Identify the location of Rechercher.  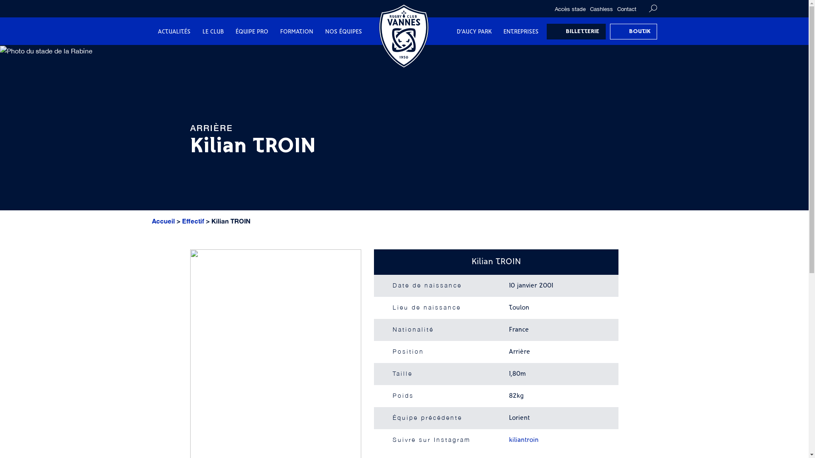
(653, 8).